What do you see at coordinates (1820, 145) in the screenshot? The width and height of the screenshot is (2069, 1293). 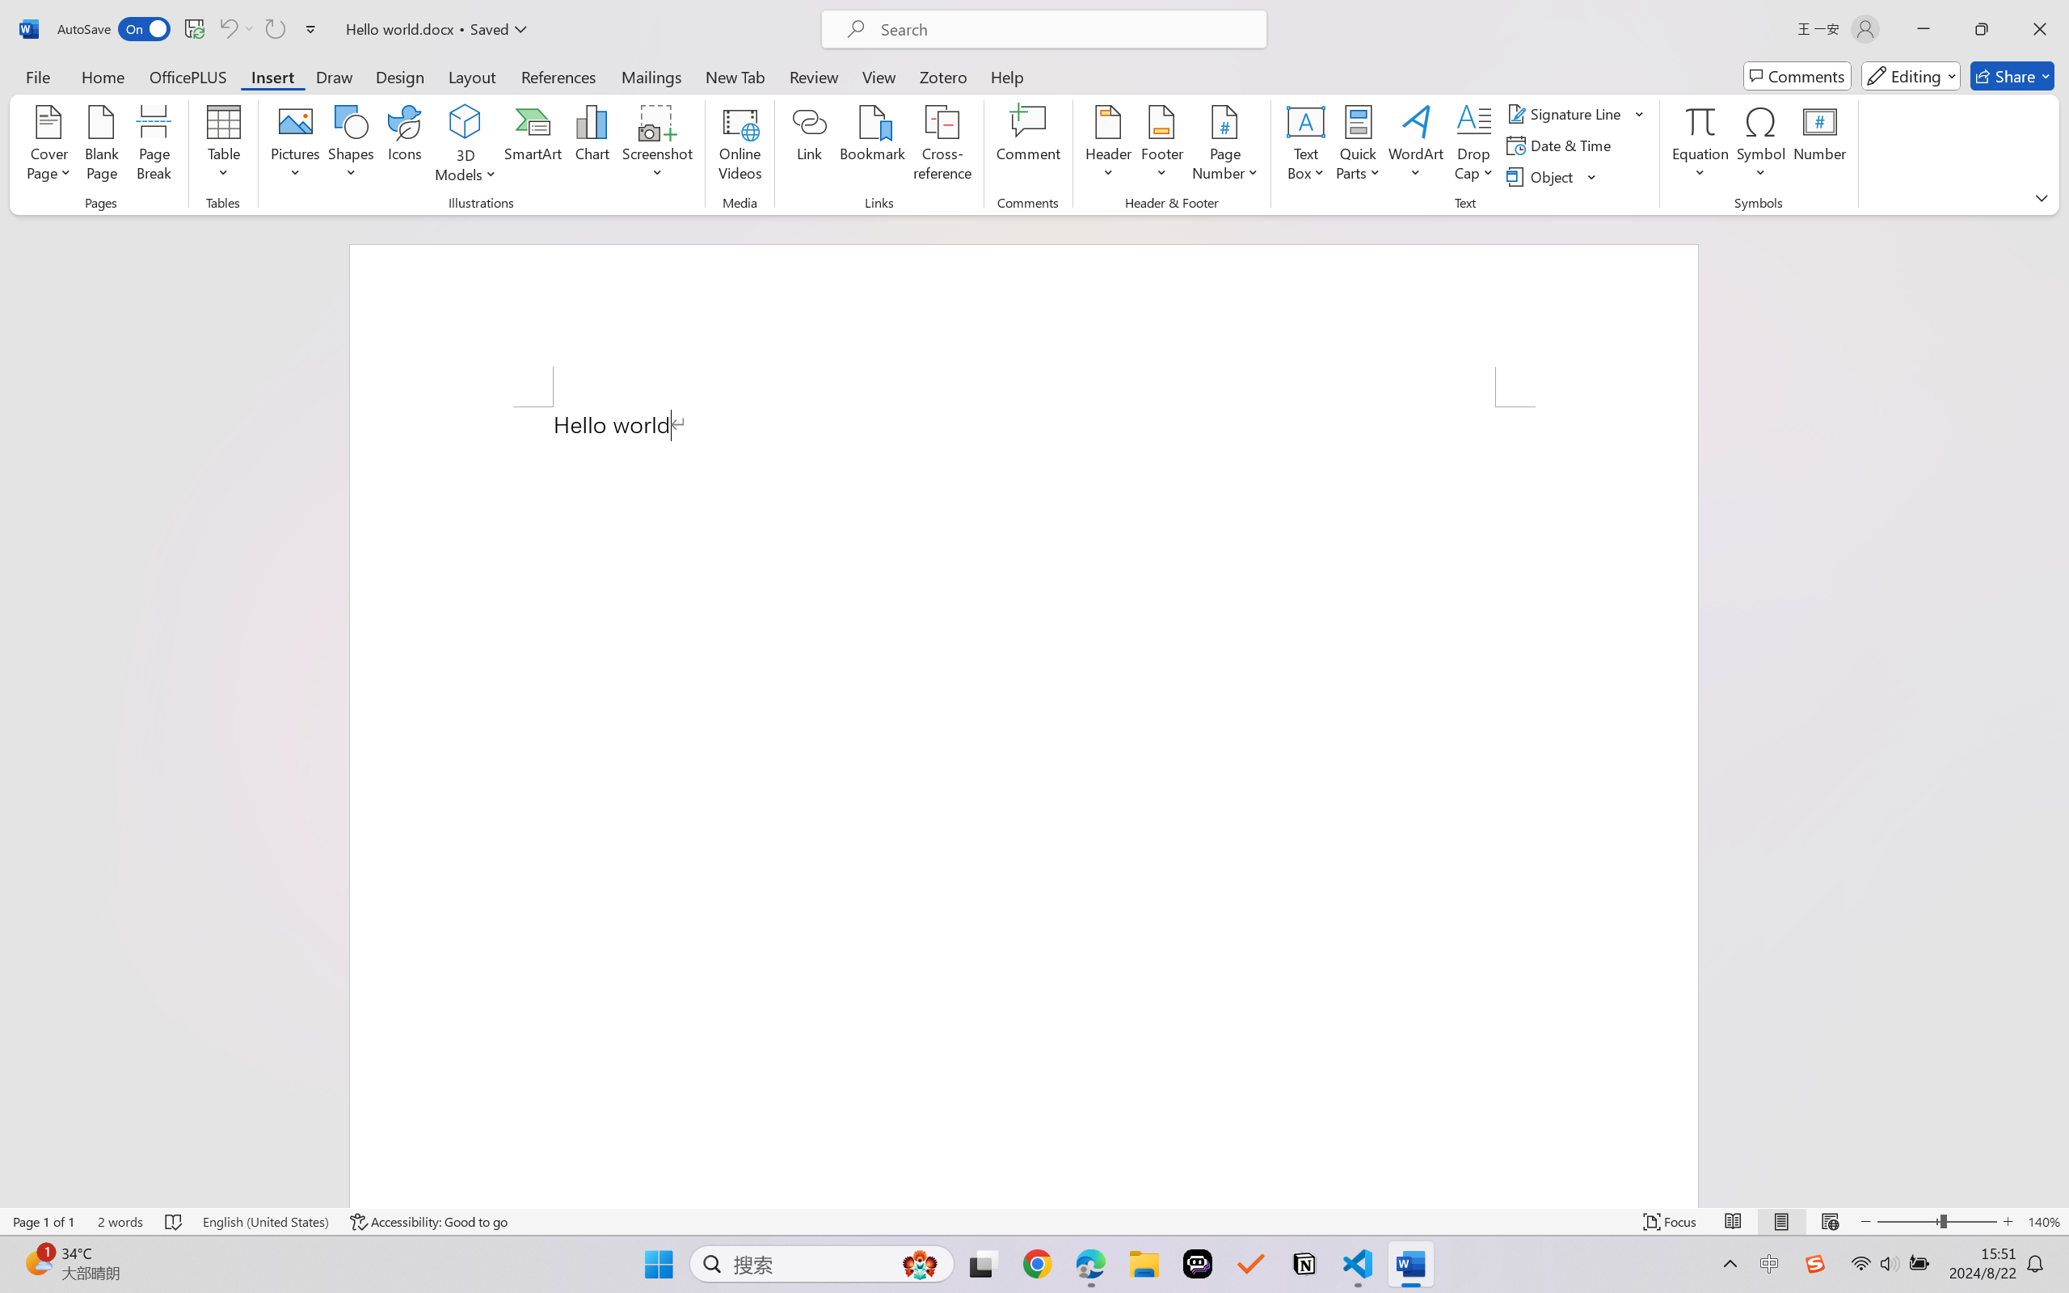 I see `Number...` at bounding box center [1820, 145].